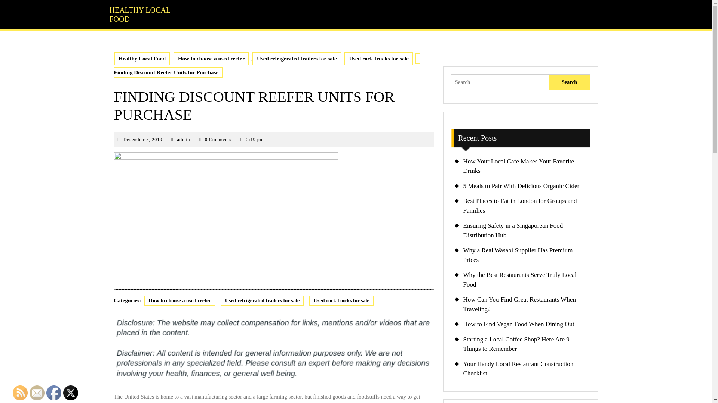 The height and width of the screenshot is (403, 718). I want to click on Used refrigerated trailers for sale, so click(262, 300).